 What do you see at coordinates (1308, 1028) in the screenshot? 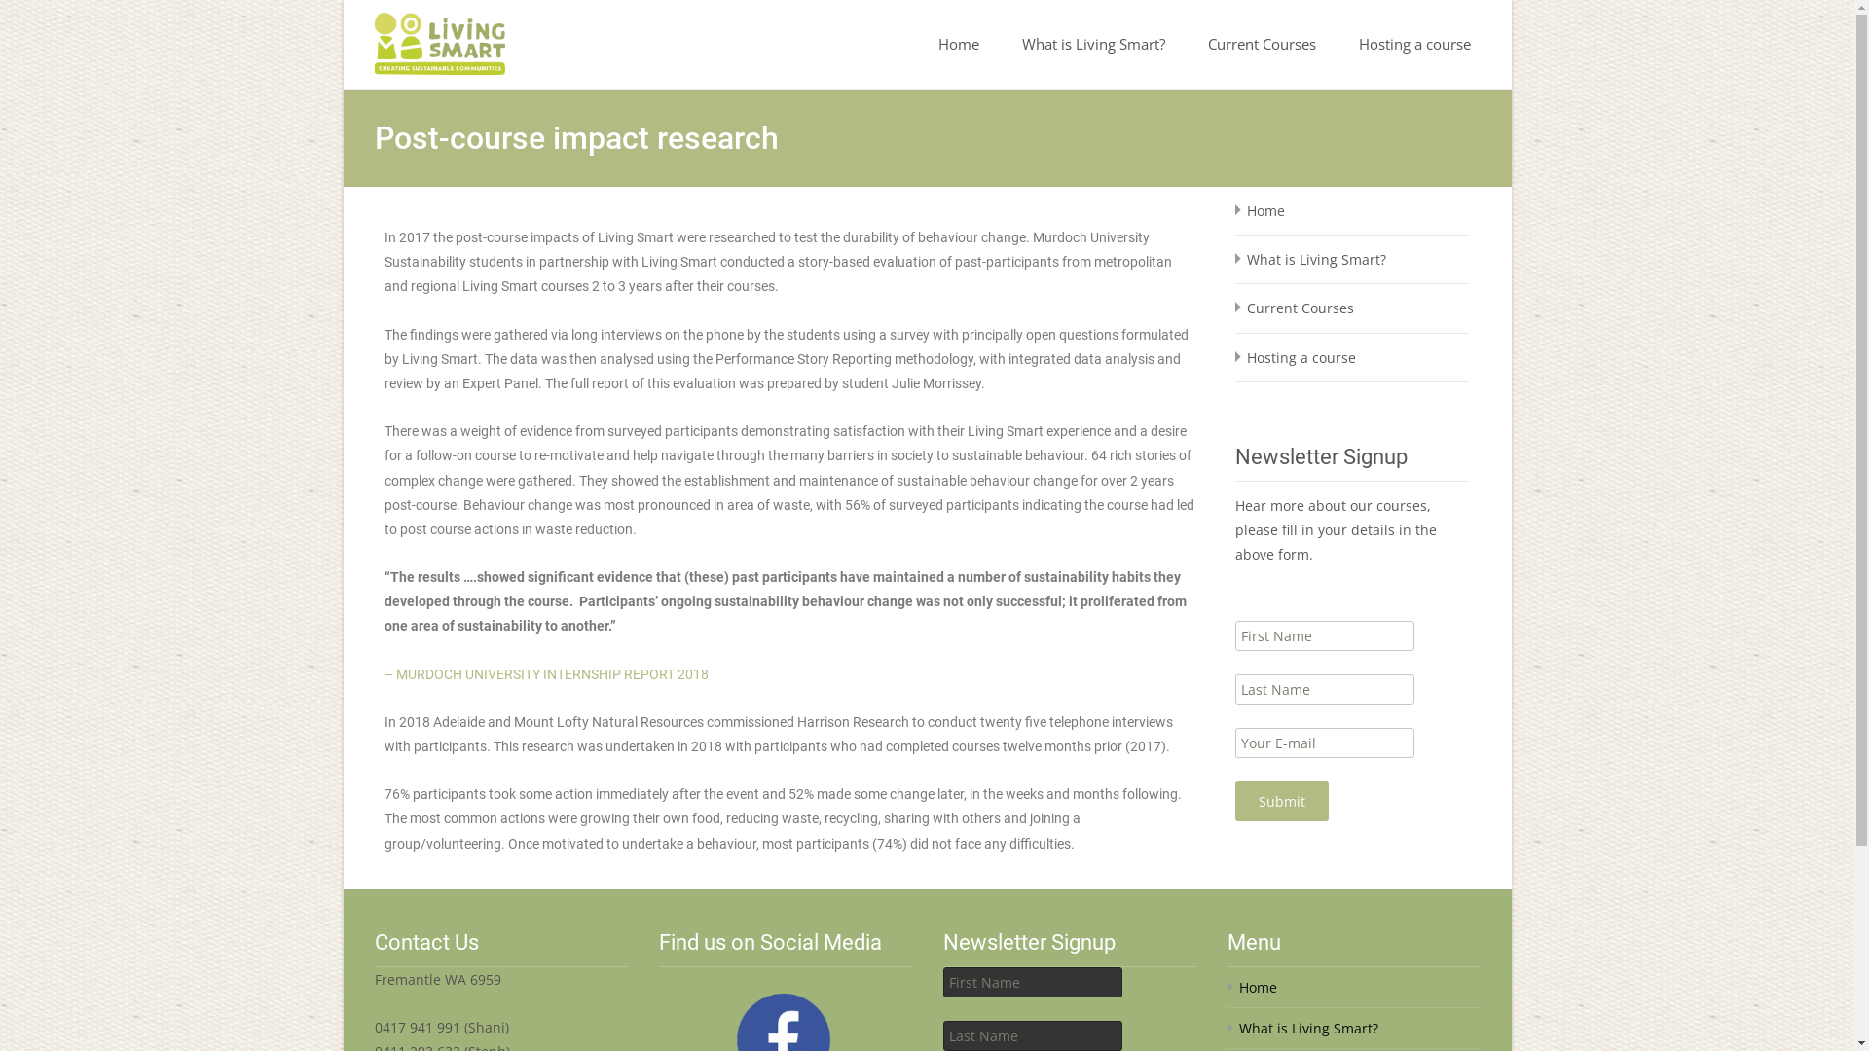
I see `What is Living Smart?` at bounding box center [1308, 1028].